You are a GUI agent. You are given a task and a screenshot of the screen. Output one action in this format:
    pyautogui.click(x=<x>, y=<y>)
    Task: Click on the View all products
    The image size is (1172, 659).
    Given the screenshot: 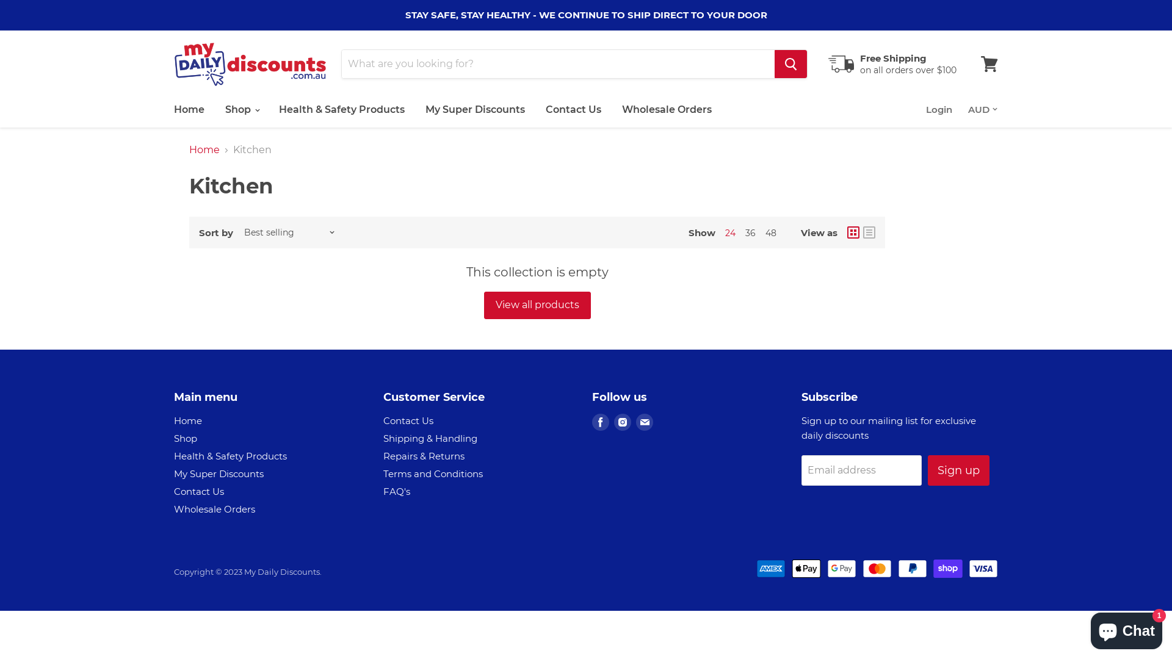 What is the action you would take?
    pyautogui.click(x=537, y=305)
    